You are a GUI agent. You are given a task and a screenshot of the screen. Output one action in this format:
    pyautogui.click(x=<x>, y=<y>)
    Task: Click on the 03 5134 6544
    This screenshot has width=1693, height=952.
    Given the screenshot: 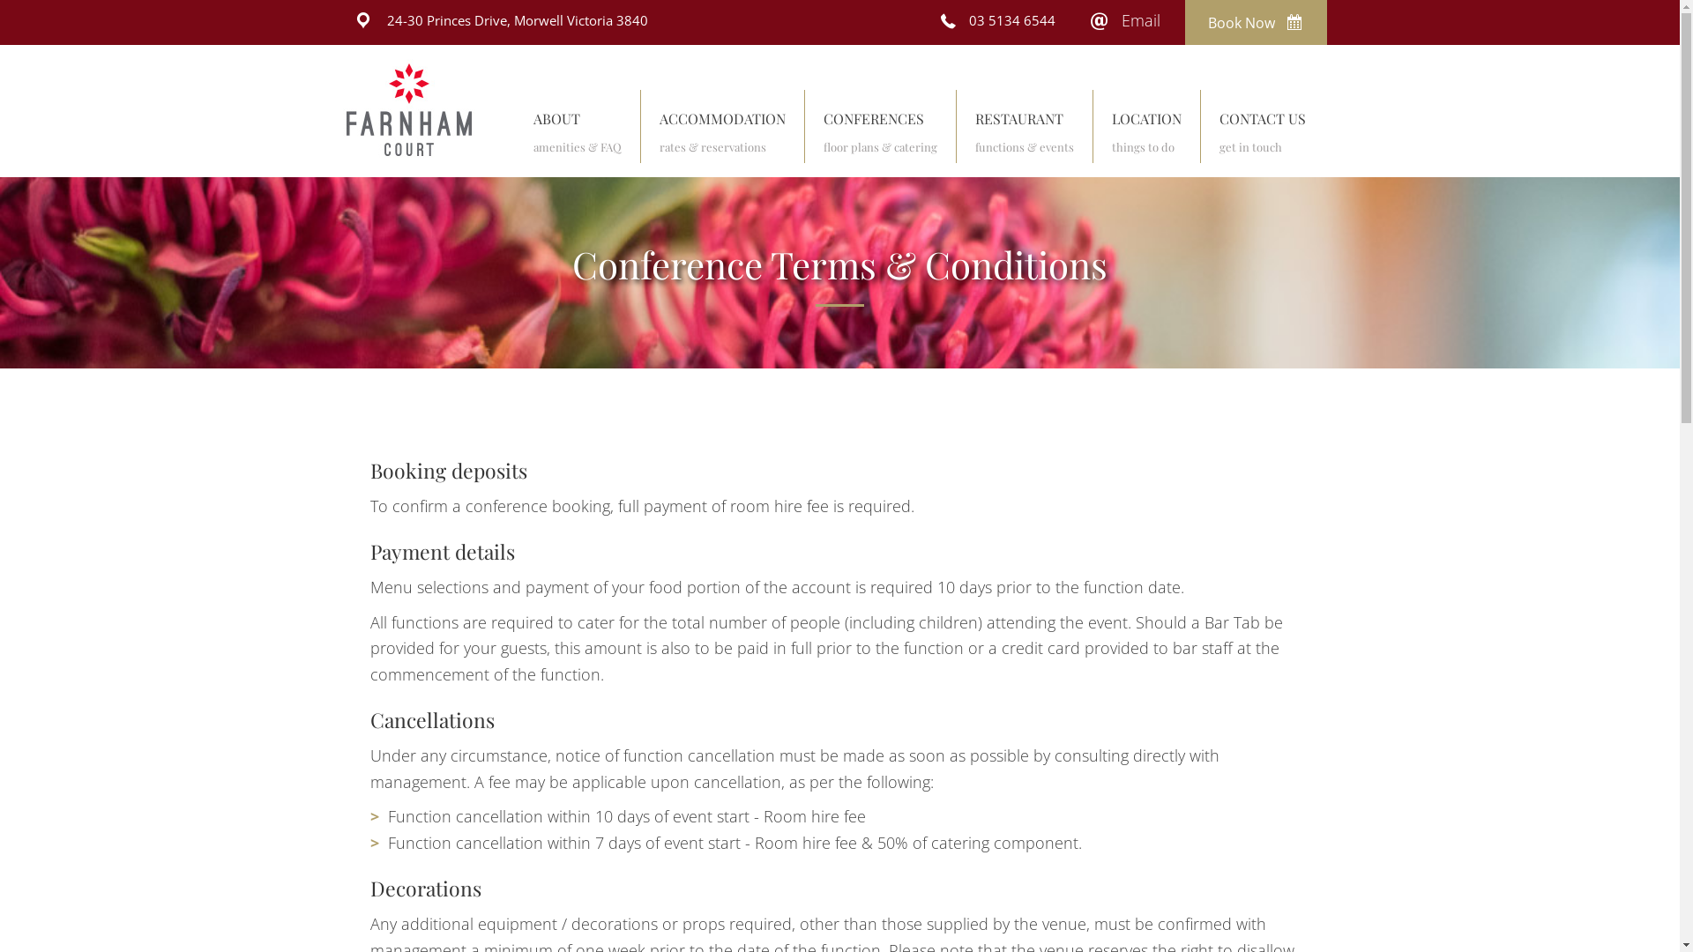 What is the action you would take?
    pyautogui.click(x=1012, y=20)
    